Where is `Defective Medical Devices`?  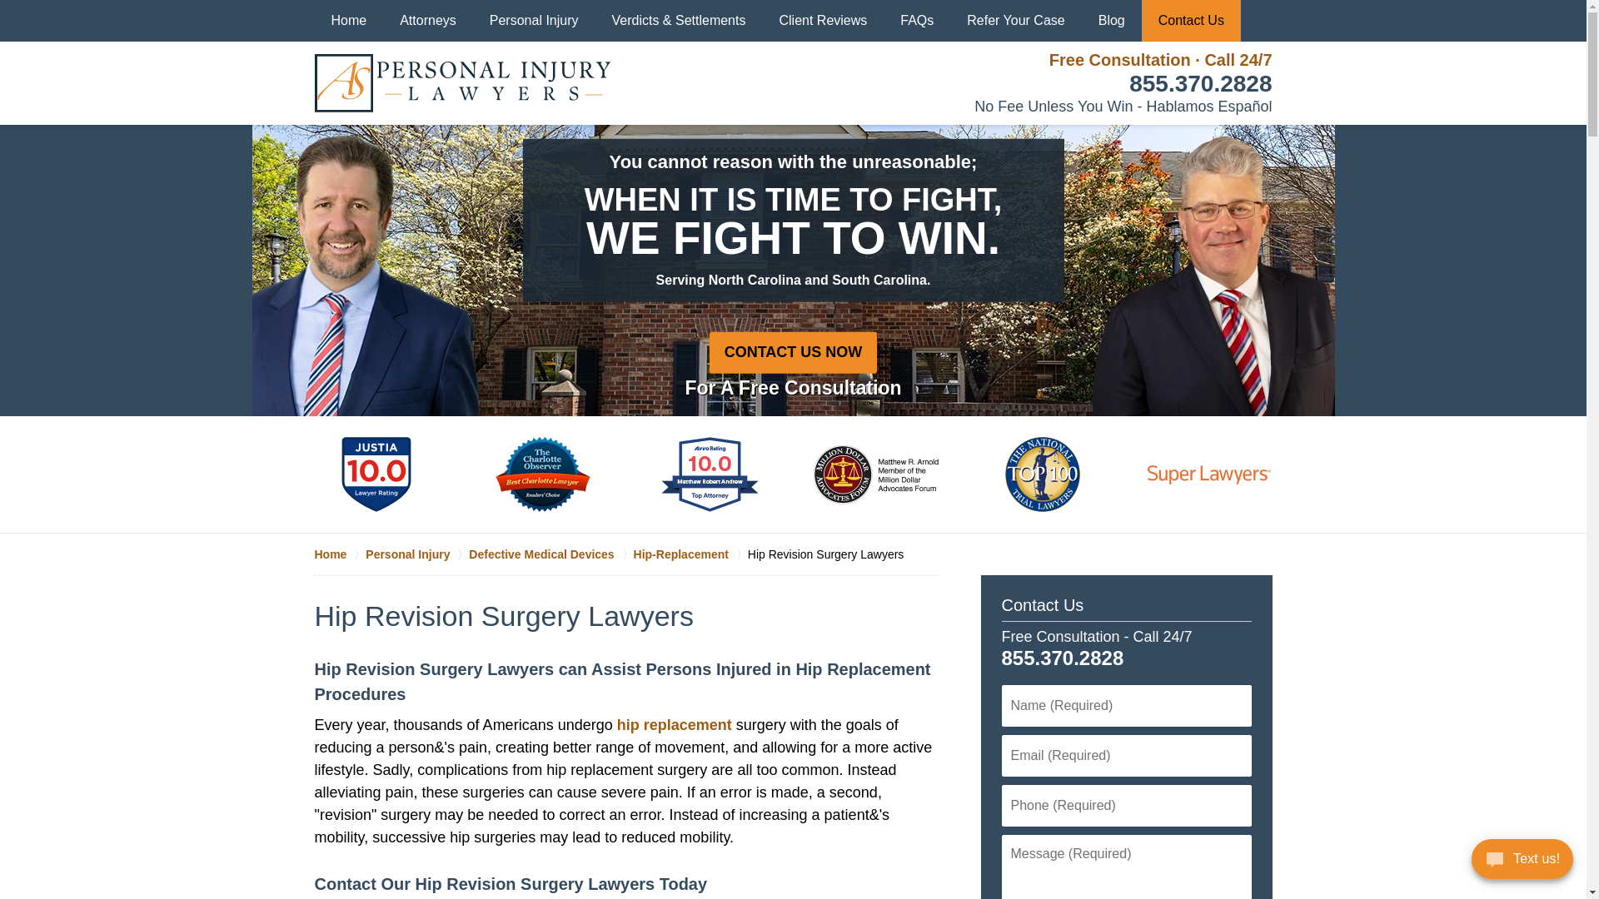
Defective Medical Devices is located at coordinates (550, 554).